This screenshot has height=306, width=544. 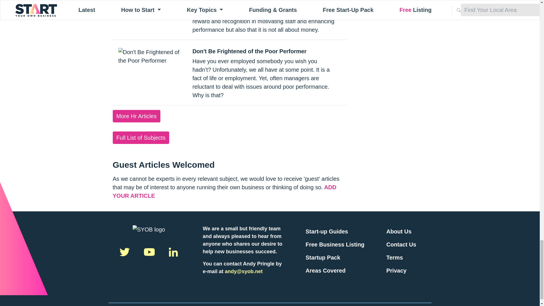 What do you see at coordinates (224, 192) in the screenshot?
I see `ADD YOUR ARTICLE` at bounding box center [224, 192].